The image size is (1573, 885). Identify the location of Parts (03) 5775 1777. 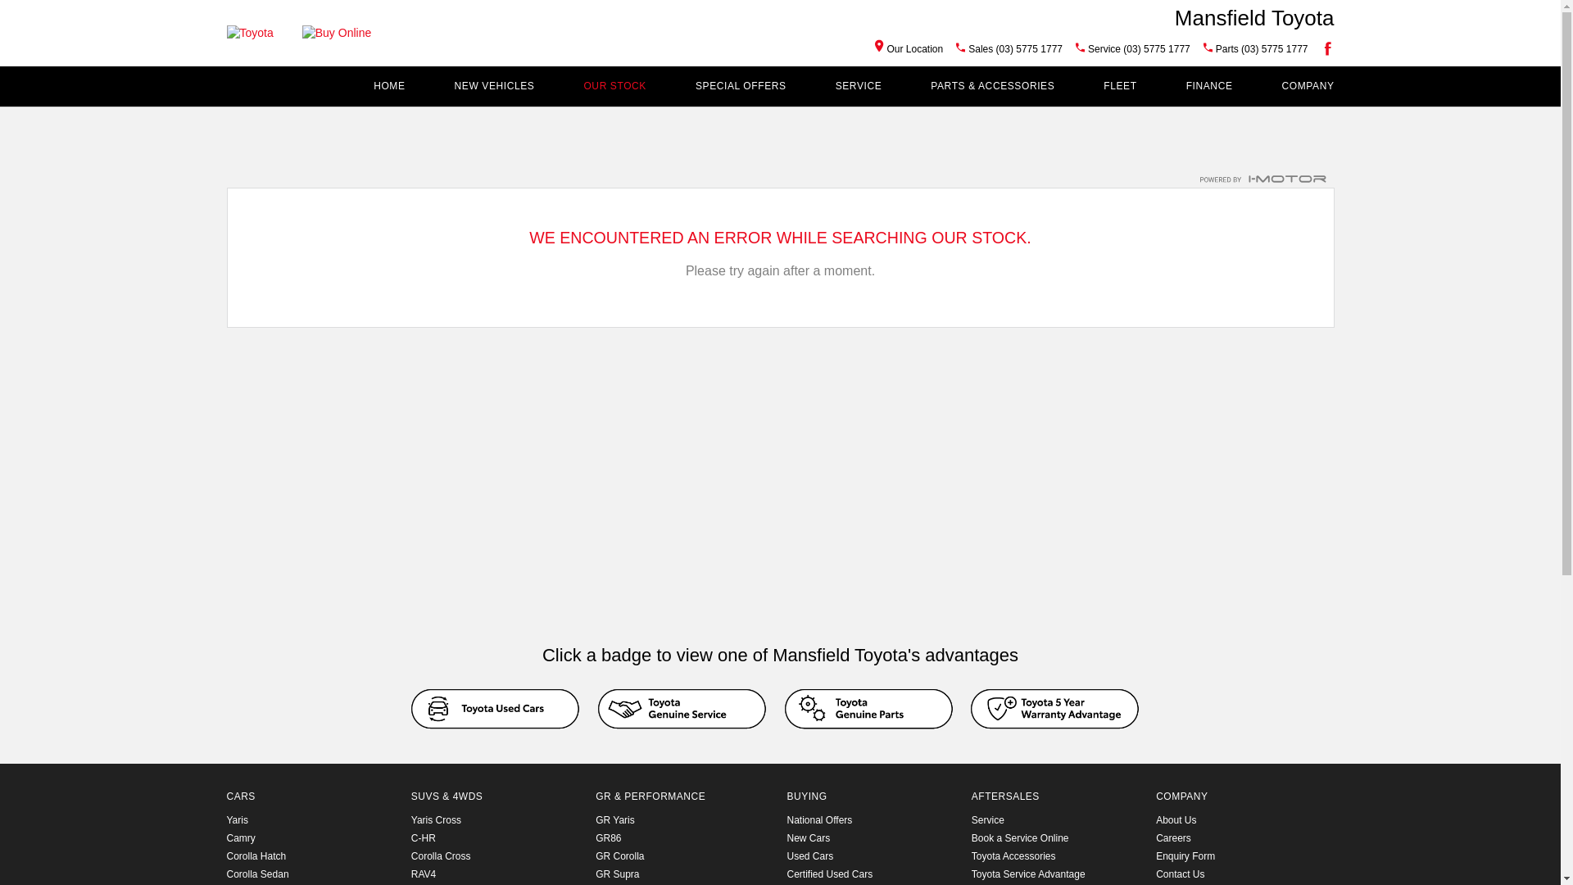
(1262, 49).